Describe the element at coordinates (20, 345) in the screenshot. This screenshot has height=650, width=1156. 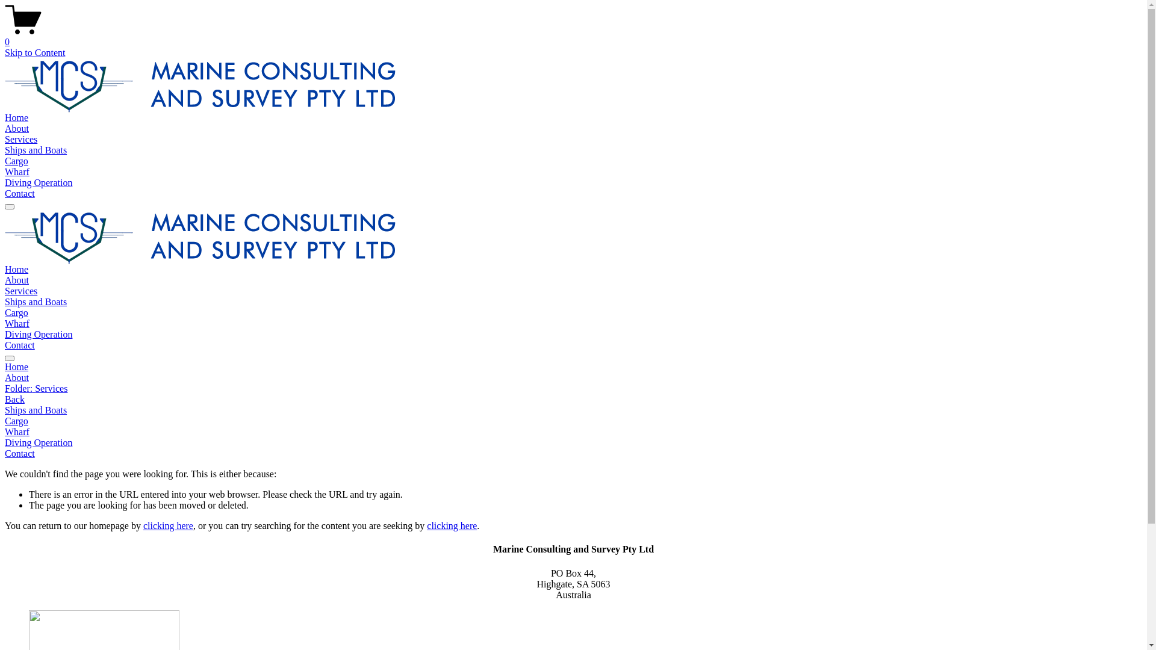
I see `Contact` at that location.